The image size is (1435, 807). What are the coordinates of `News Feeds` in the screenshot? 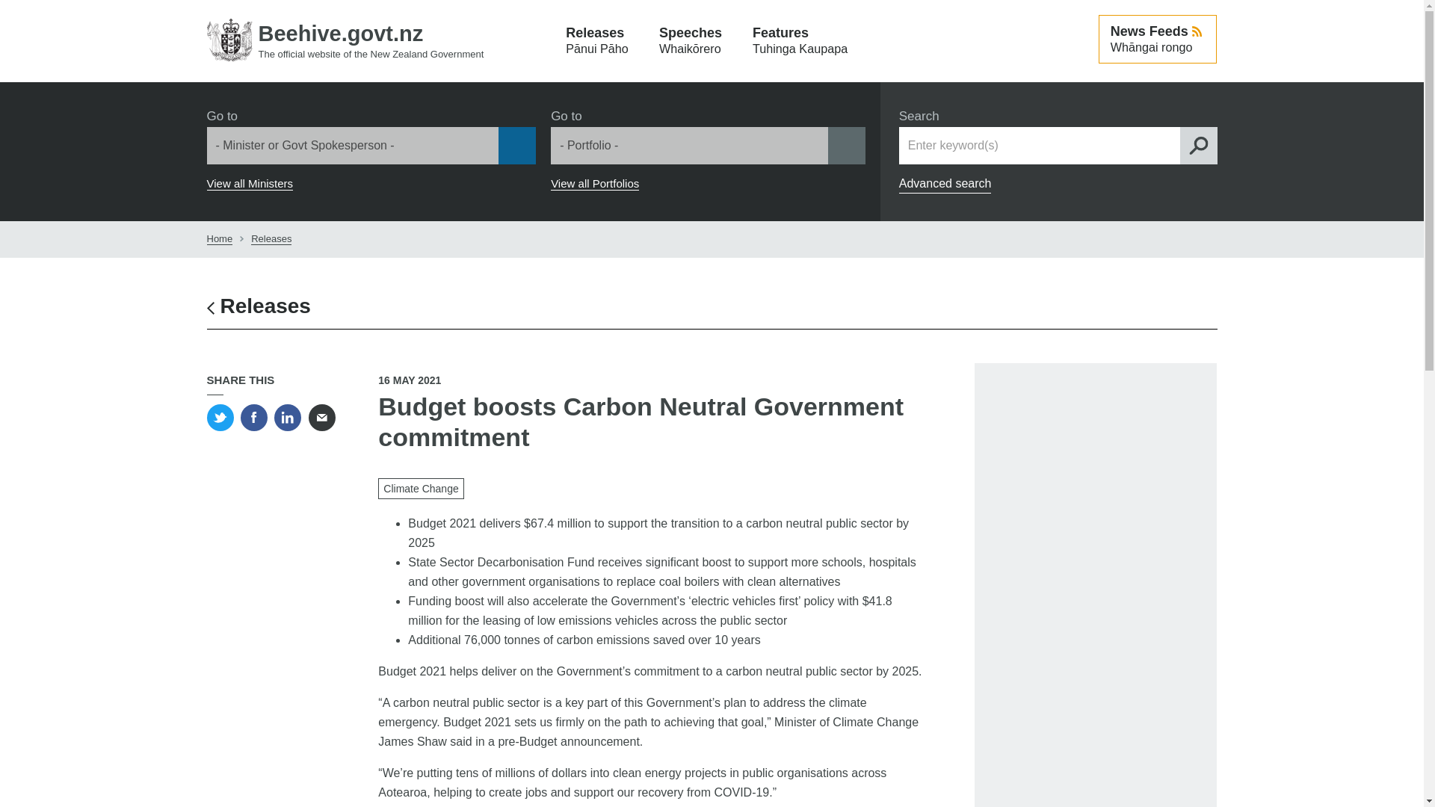 It's located at (1158, 39).